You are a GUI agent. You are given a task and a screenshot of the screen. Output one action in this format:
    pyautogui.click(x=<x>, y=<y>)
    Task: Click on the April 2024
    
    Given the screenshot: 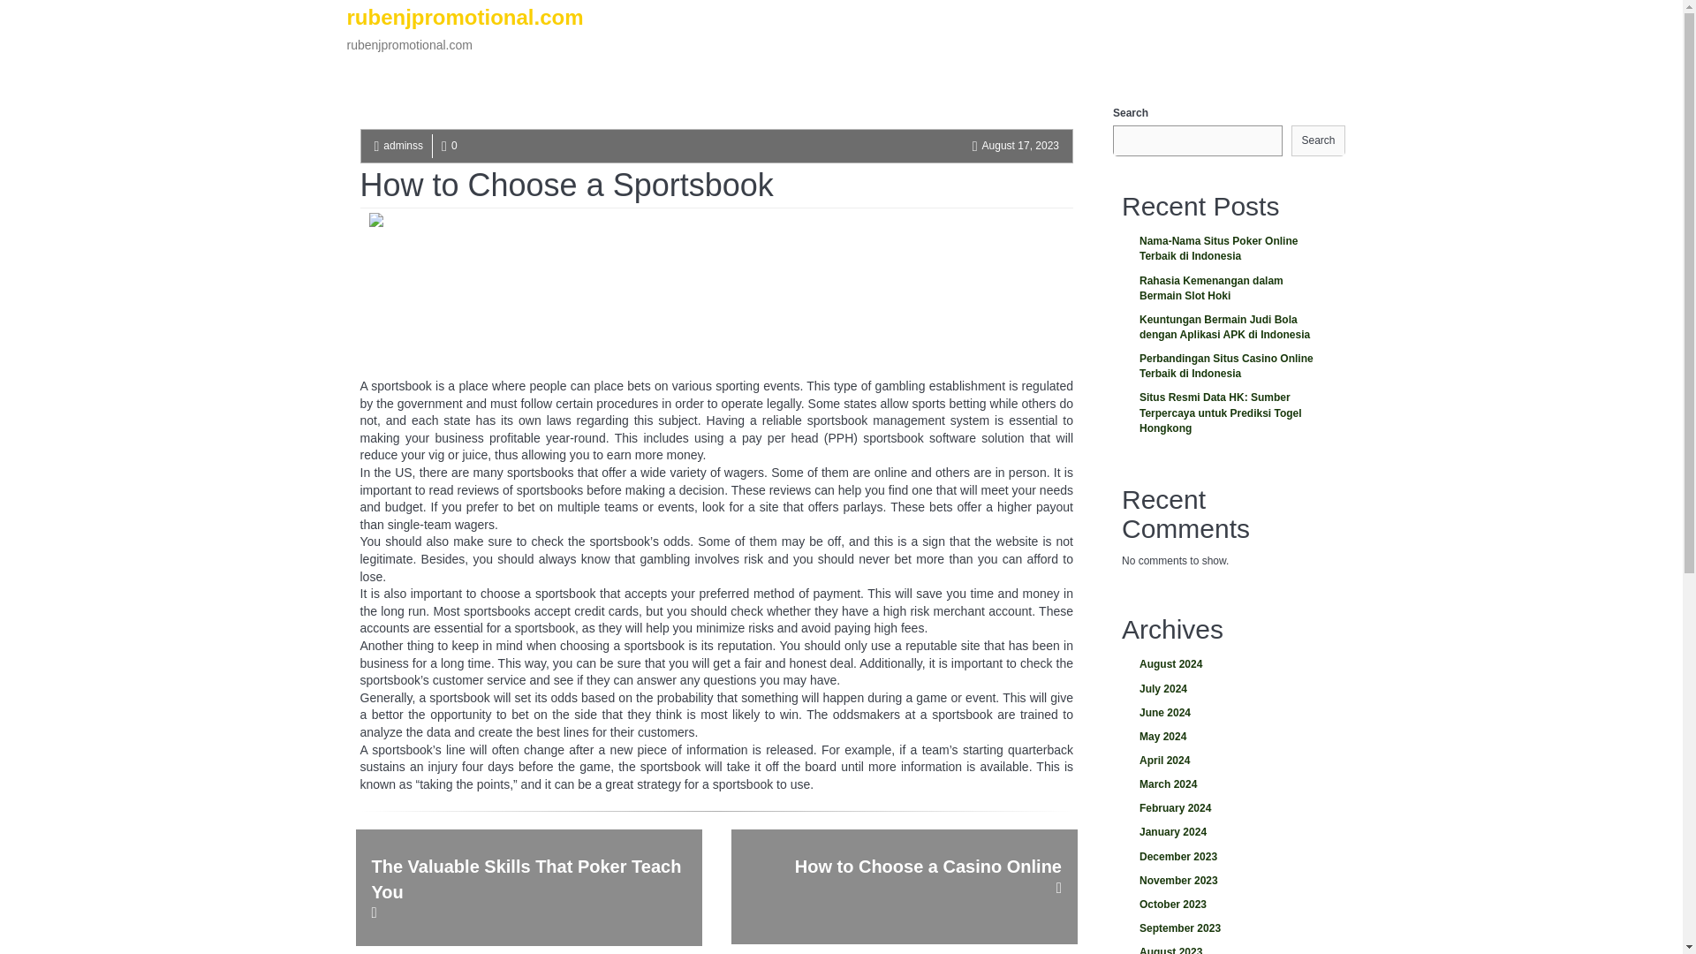 What is the action you would take?
    pyautogui.click(x=1228, y=760)
    